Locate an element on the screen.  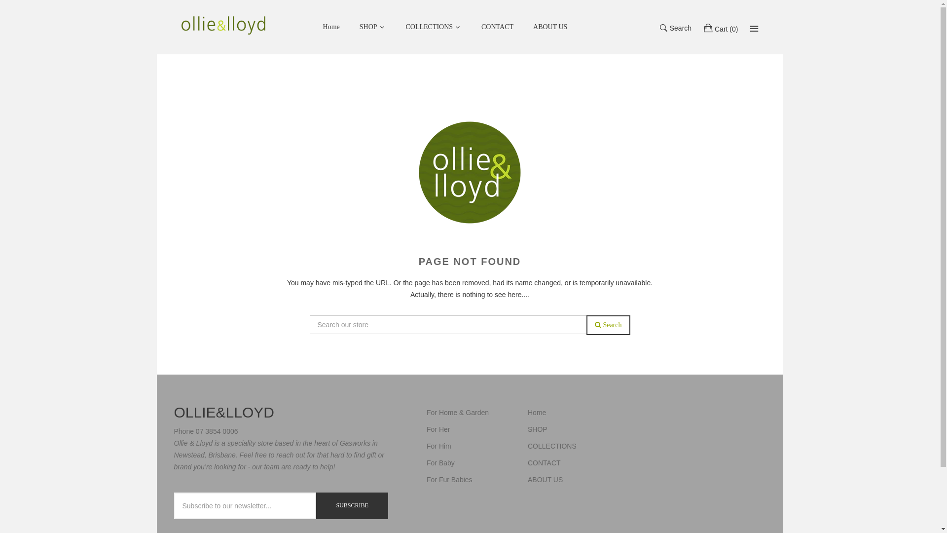
SUBSCRIBE is located at coordinates (352, 506).